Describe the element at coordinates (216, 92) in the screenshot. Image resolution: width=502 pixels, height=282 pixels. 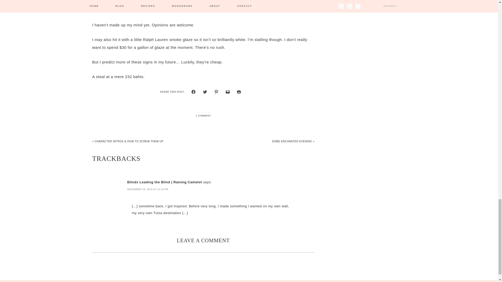
I see `Click to share on Pinterest` at that location.